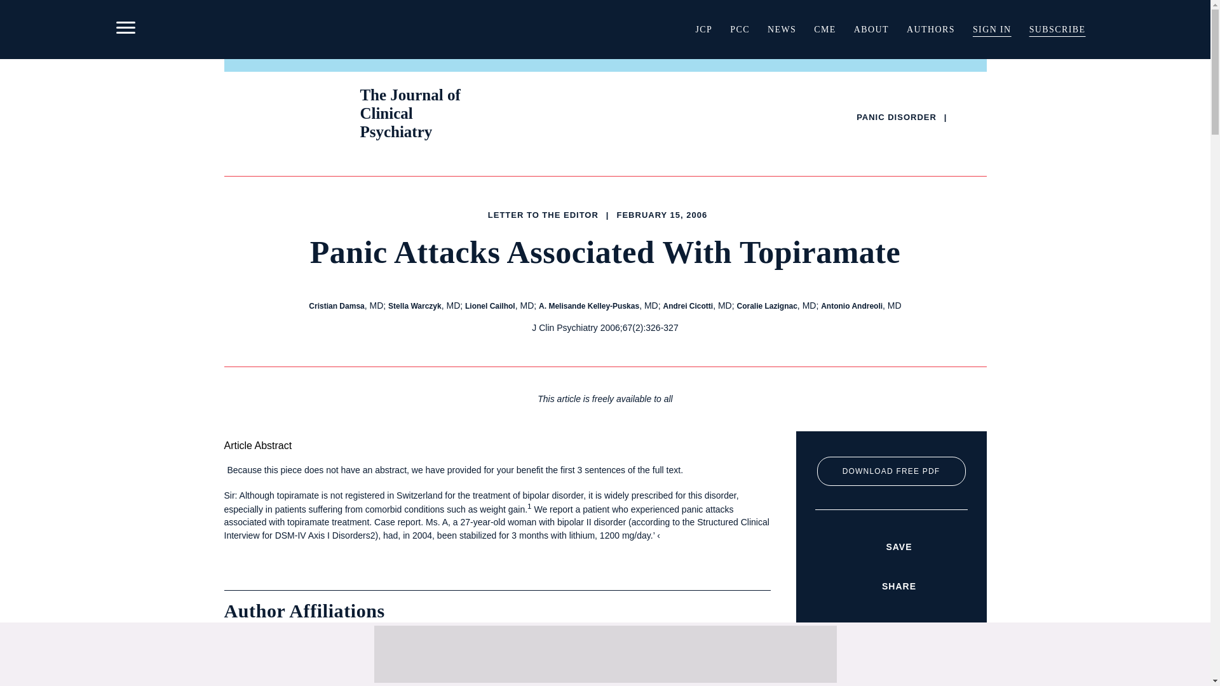 Image resolution: width=1220 pixels, height=686 pixels. Describe the element at coordinates (991, 29) in the screenshot. I see `SIGN IN` at that location.